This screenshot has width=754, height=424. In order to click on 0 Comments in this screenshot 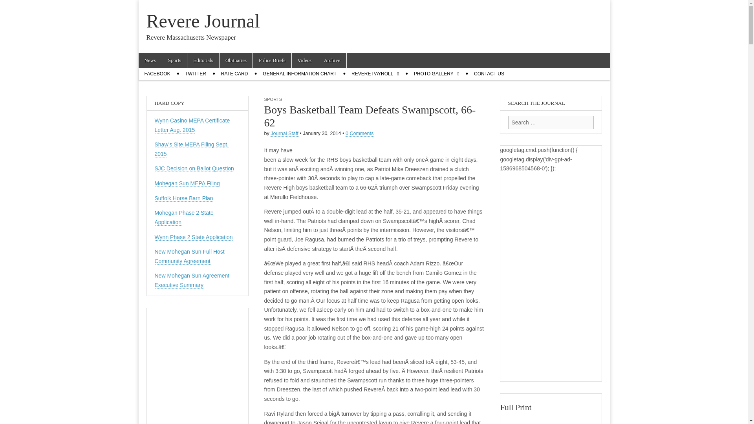, I will do `click(359, 133)`.